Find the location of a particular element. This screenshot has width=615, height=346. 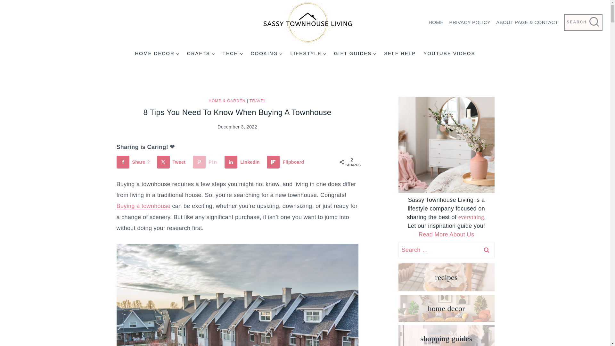

HOME is located at coordinates (436, 22).